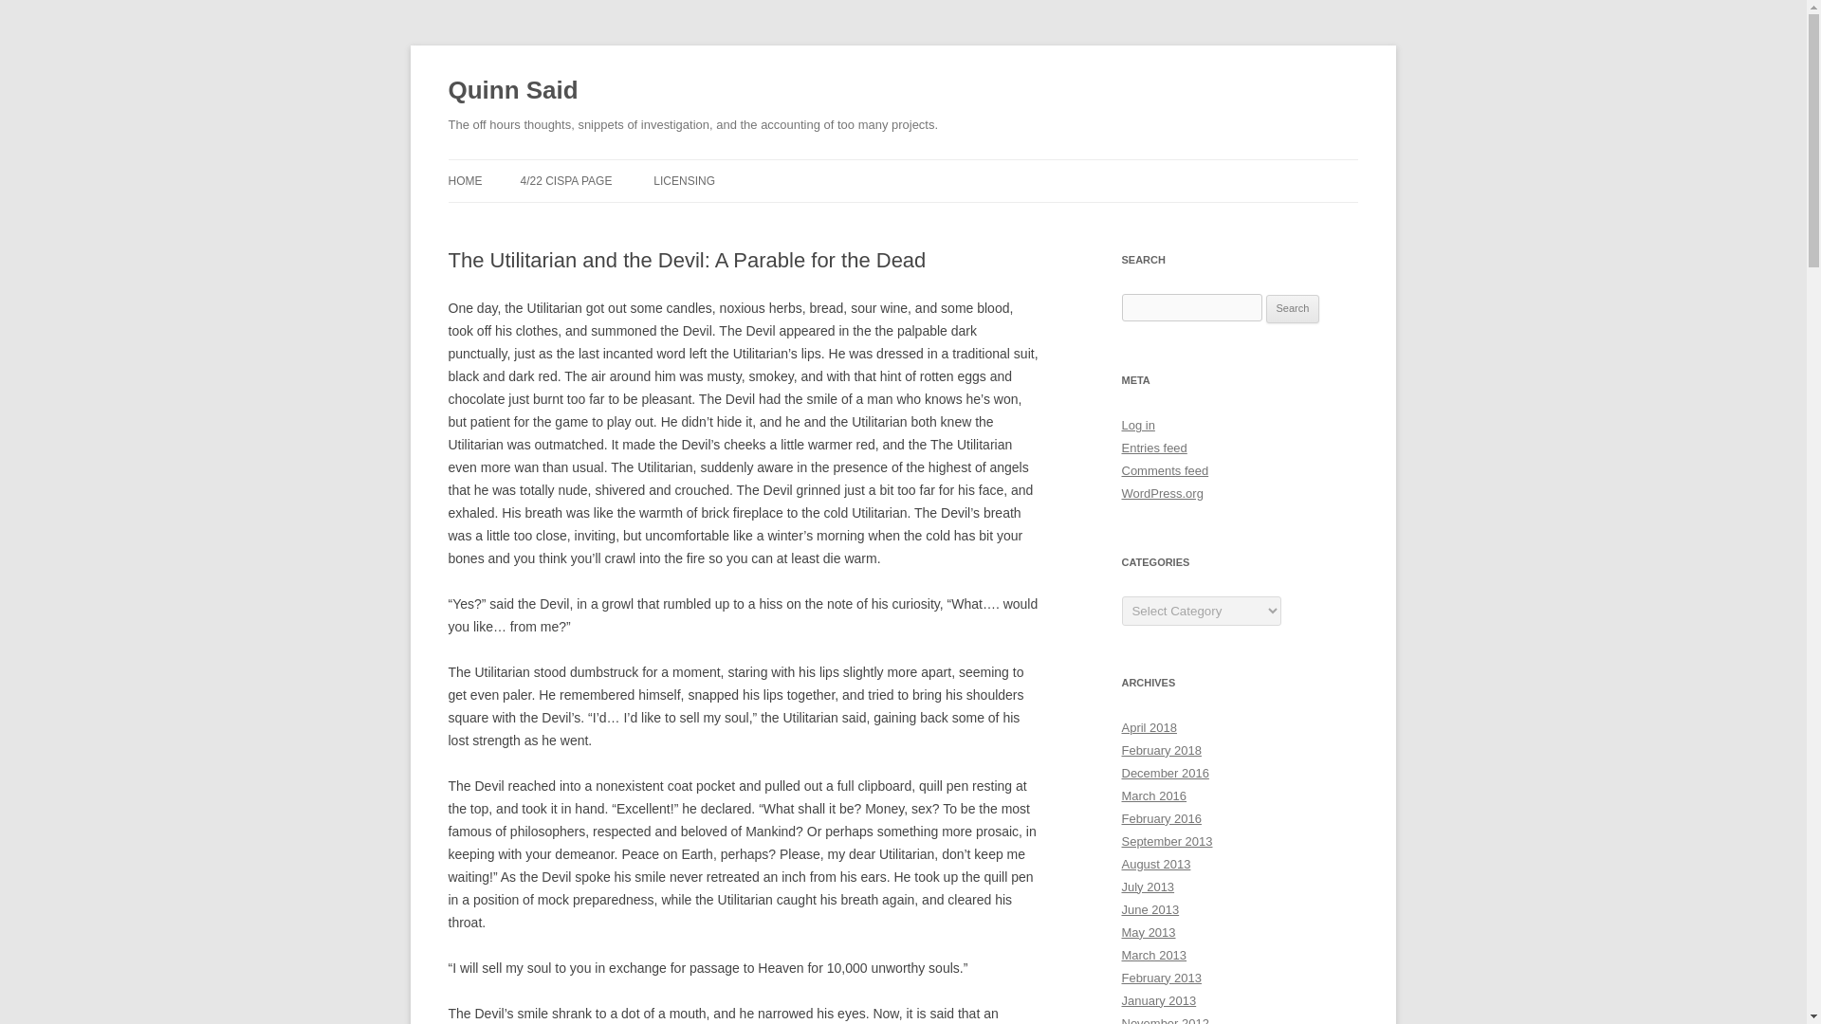 This screenshot has width=1821, height=1024. What do you see at coordinates (512, 91) in the screenshot?
I see `Quinn Said` at bounding box center [512, 91].